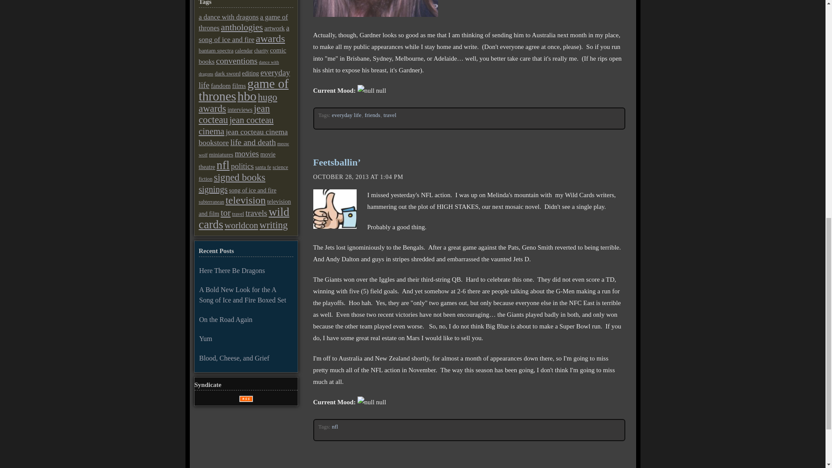 The height and width of the screenshot is (468, 832). Describe the element at coordinates (243, 23) in the screenshot. I see `a game of thrones` at that location.